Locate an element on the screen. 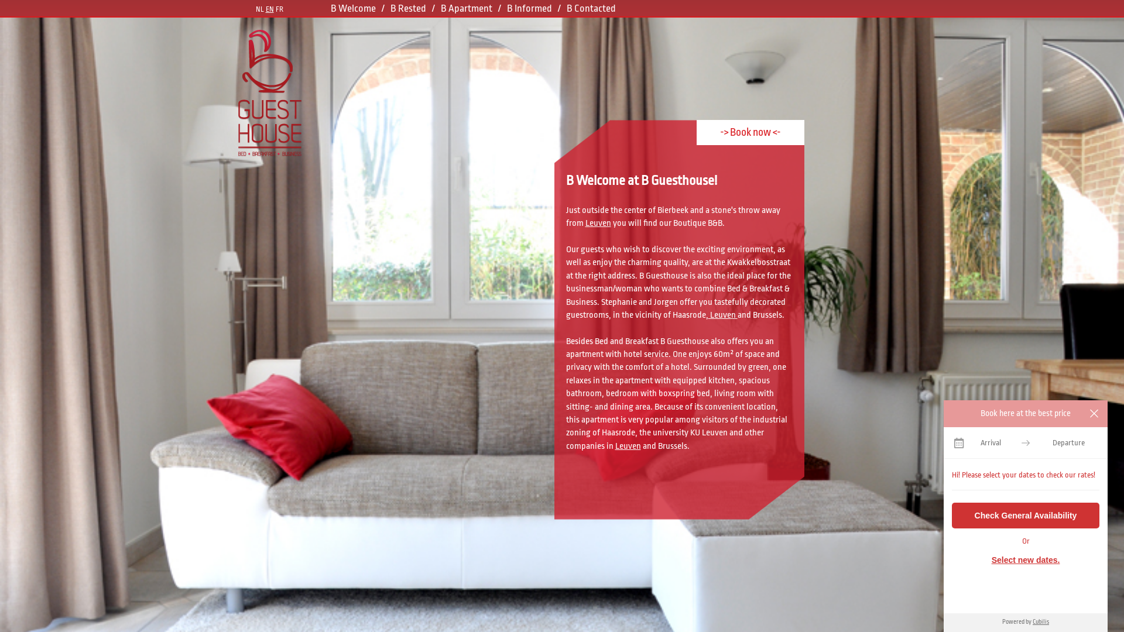 Image resolution: width=1124 pixels, height=632 pixels. B Contacted is located at coordinates (591, 9).